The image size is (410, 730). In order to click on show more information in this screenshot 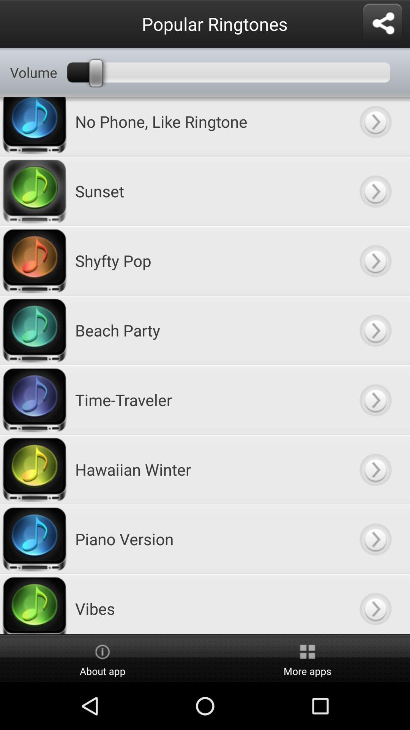, I will do `click(375, 400)`.